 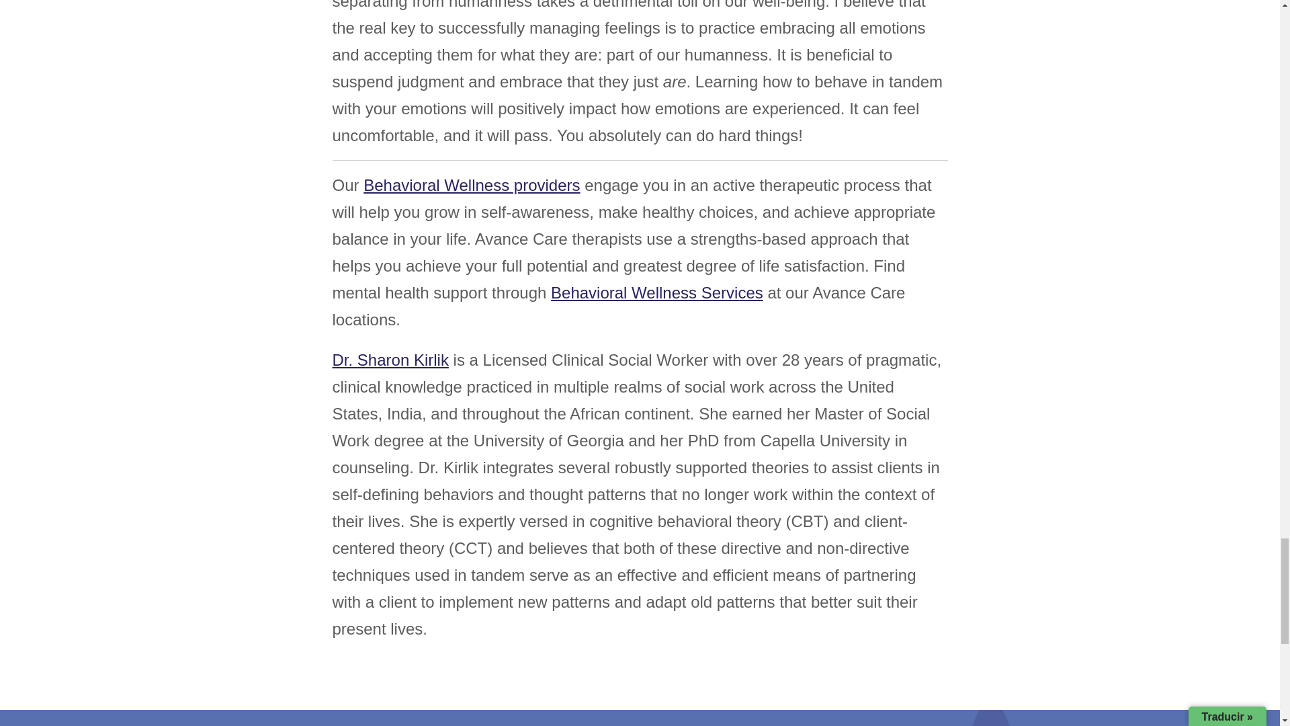 What do you see at coordinates (657, 293) in the screenshot?
I see `Behavioral Wellness Services` at bounding box center [657, 293].